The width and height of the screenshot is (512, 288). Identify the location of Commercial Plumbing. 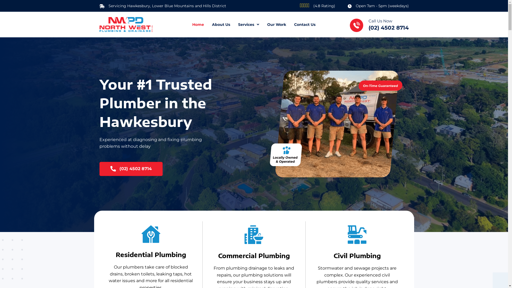
(254, 235).